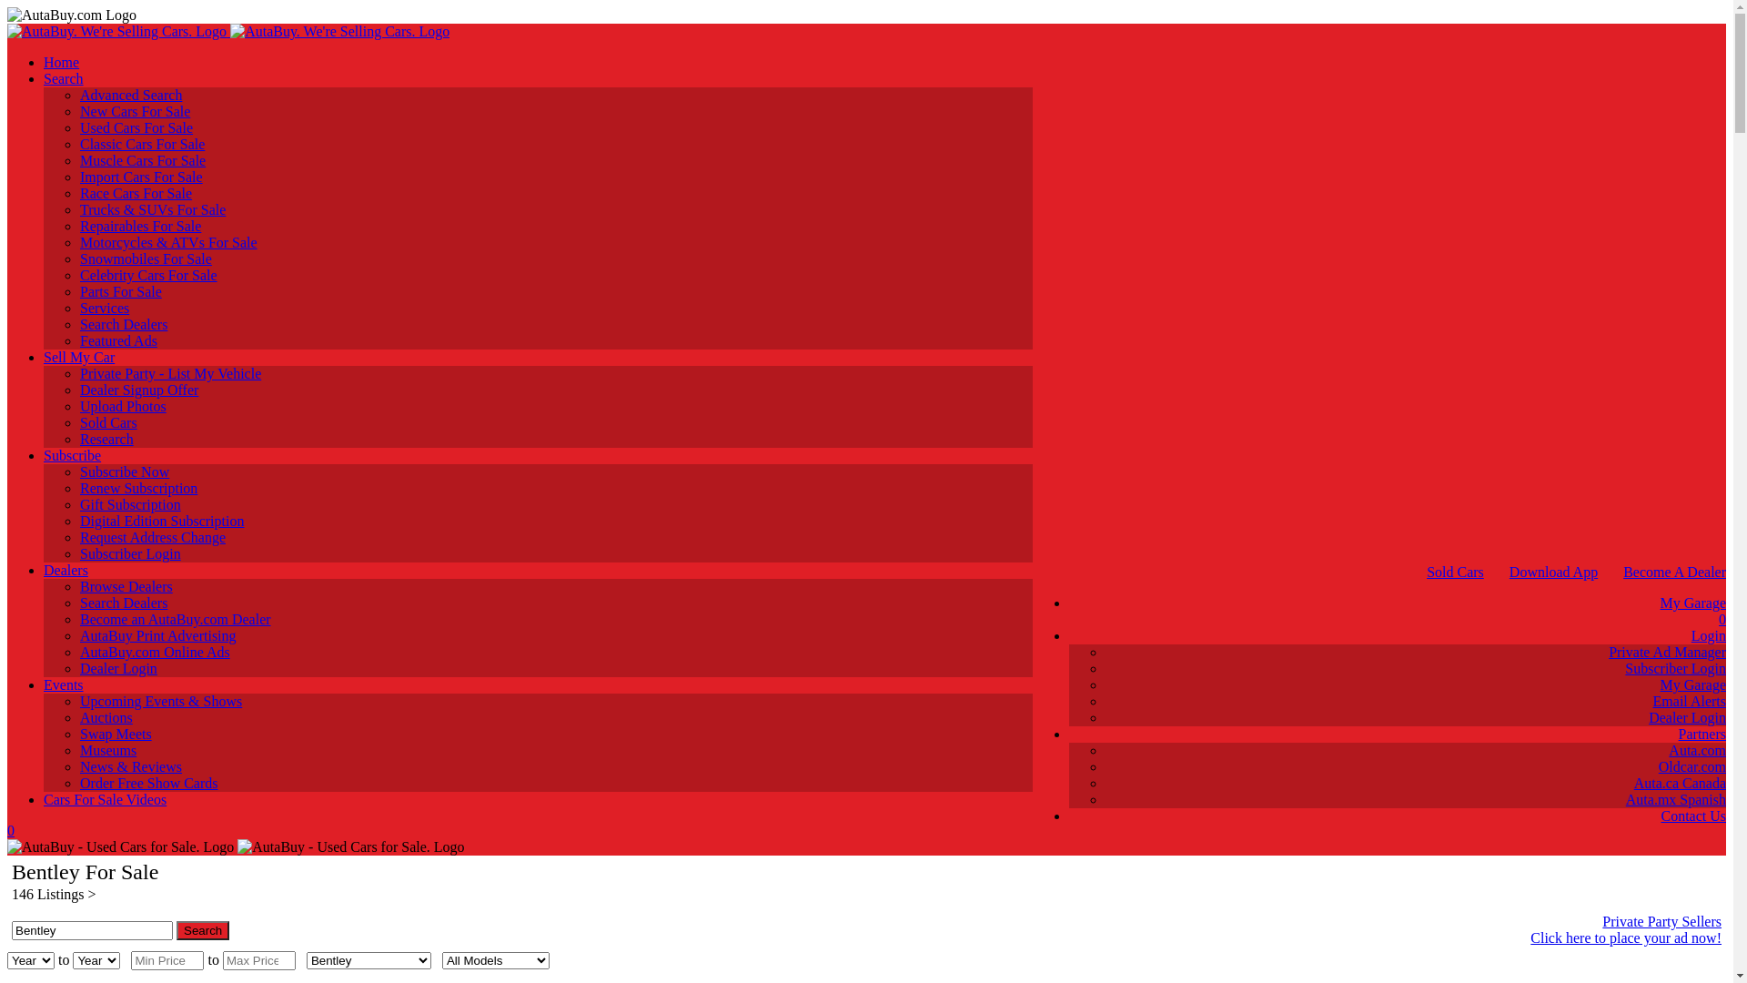 The height and width of the screenshot is (983, 1747). I want to click on Subscribe, so click(73, 455).